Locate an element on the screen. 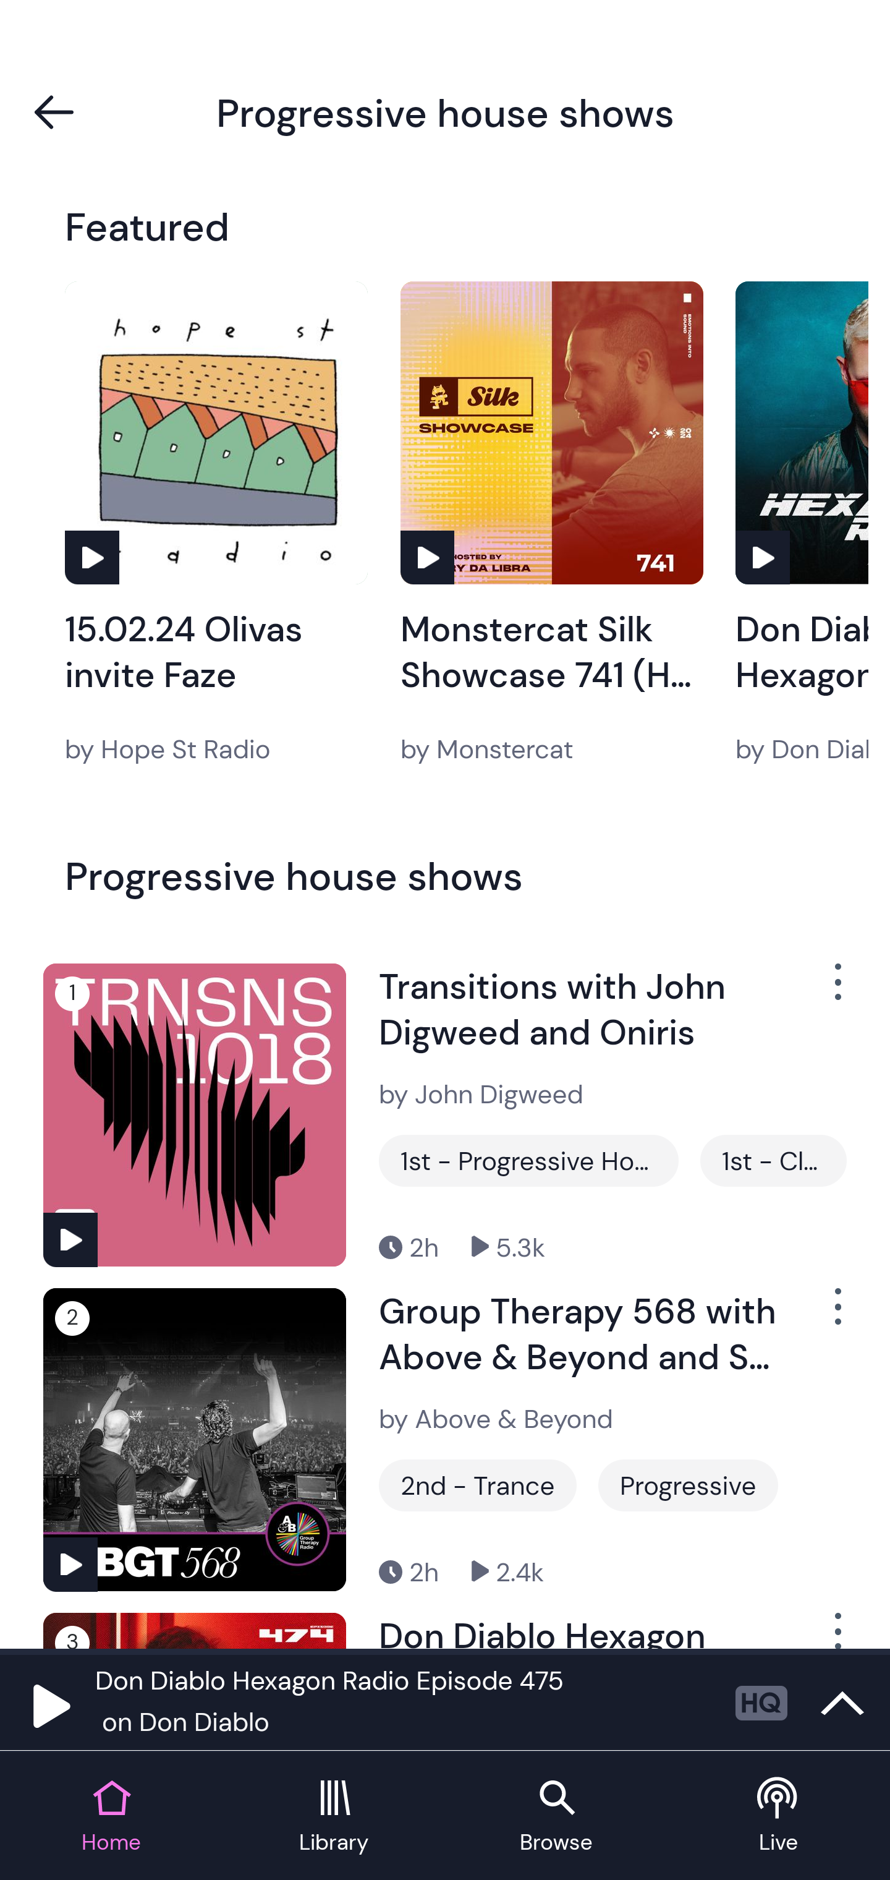 This screenshot has width=890, height=1880. Live tab Live is located at coordinates (779, 1817).